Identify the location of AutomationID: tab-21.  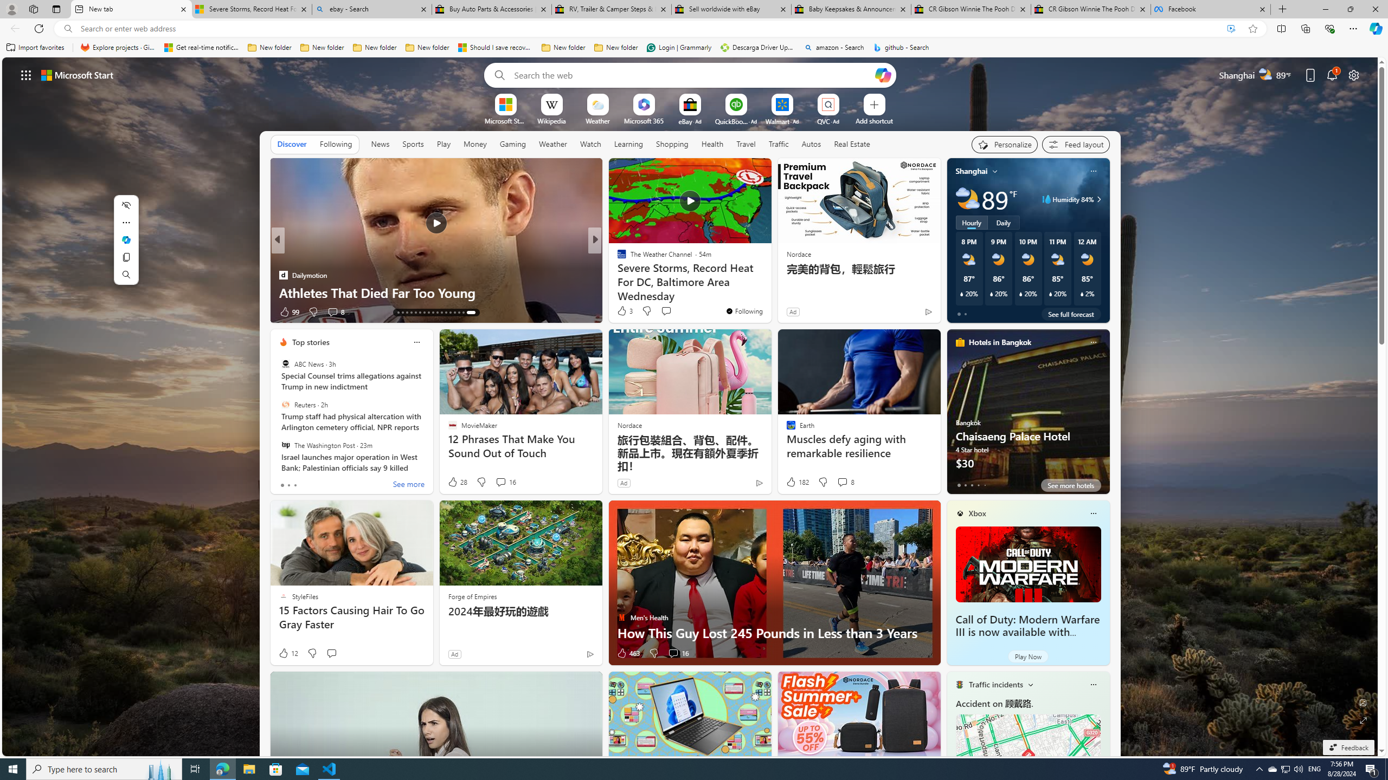
(439, 313).